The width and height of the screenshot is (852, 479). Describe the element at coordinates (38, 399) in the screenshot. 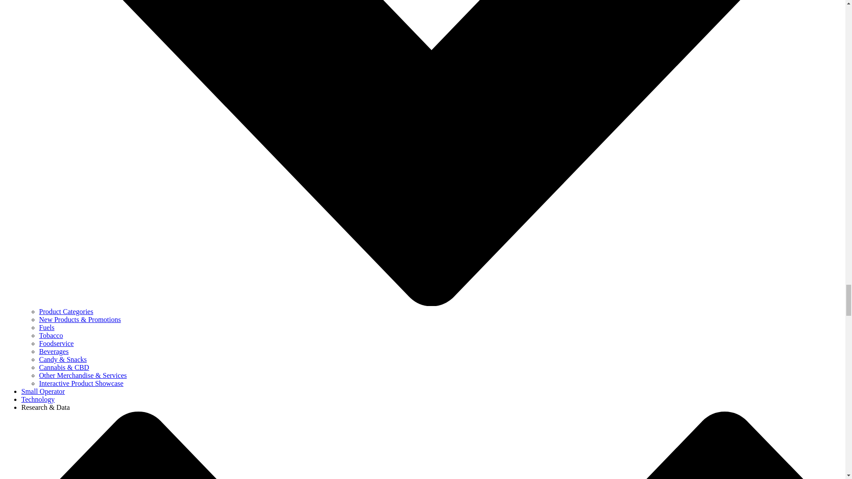

I see `Technology` at that location.